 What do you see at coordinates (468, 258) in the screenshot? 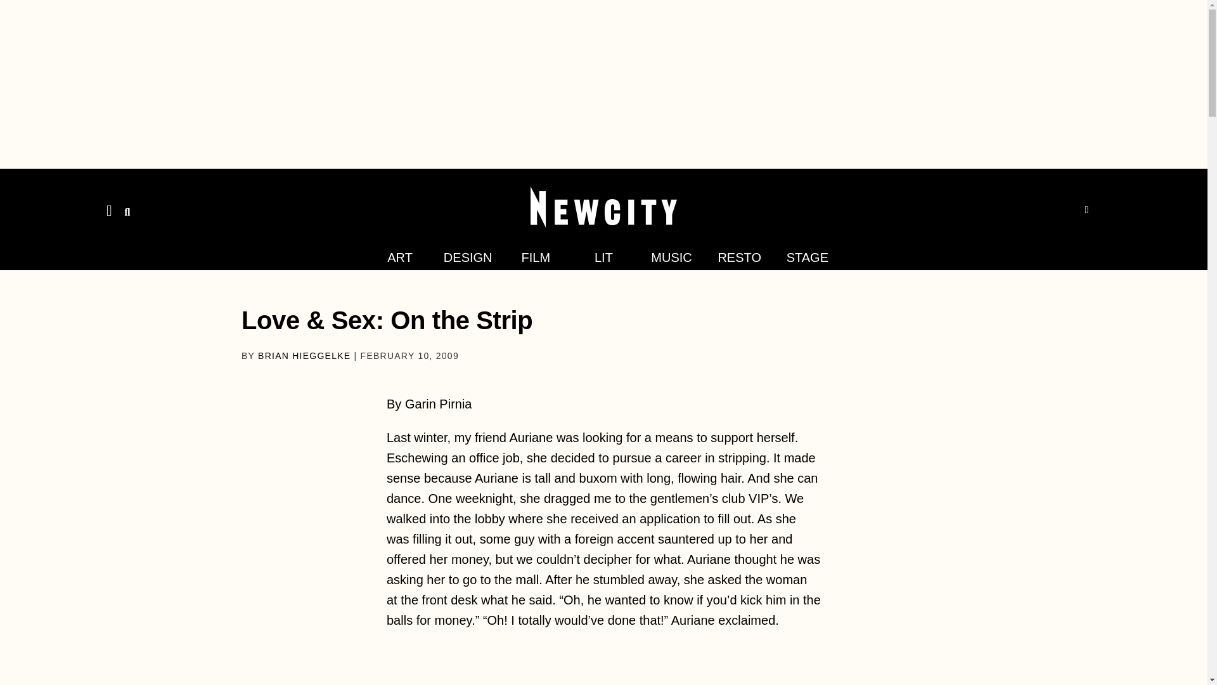
I see `DESIGN` at bounding box center [468, 258].